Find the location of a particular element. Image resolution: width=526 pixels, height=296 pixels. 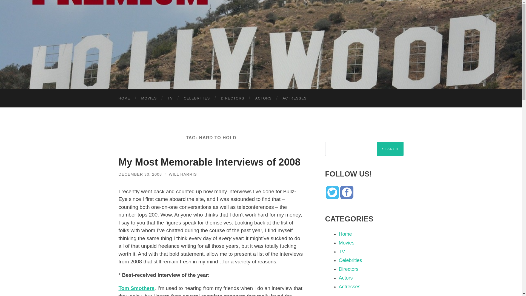

DIRECTORS is located at coordinates (232, 98).